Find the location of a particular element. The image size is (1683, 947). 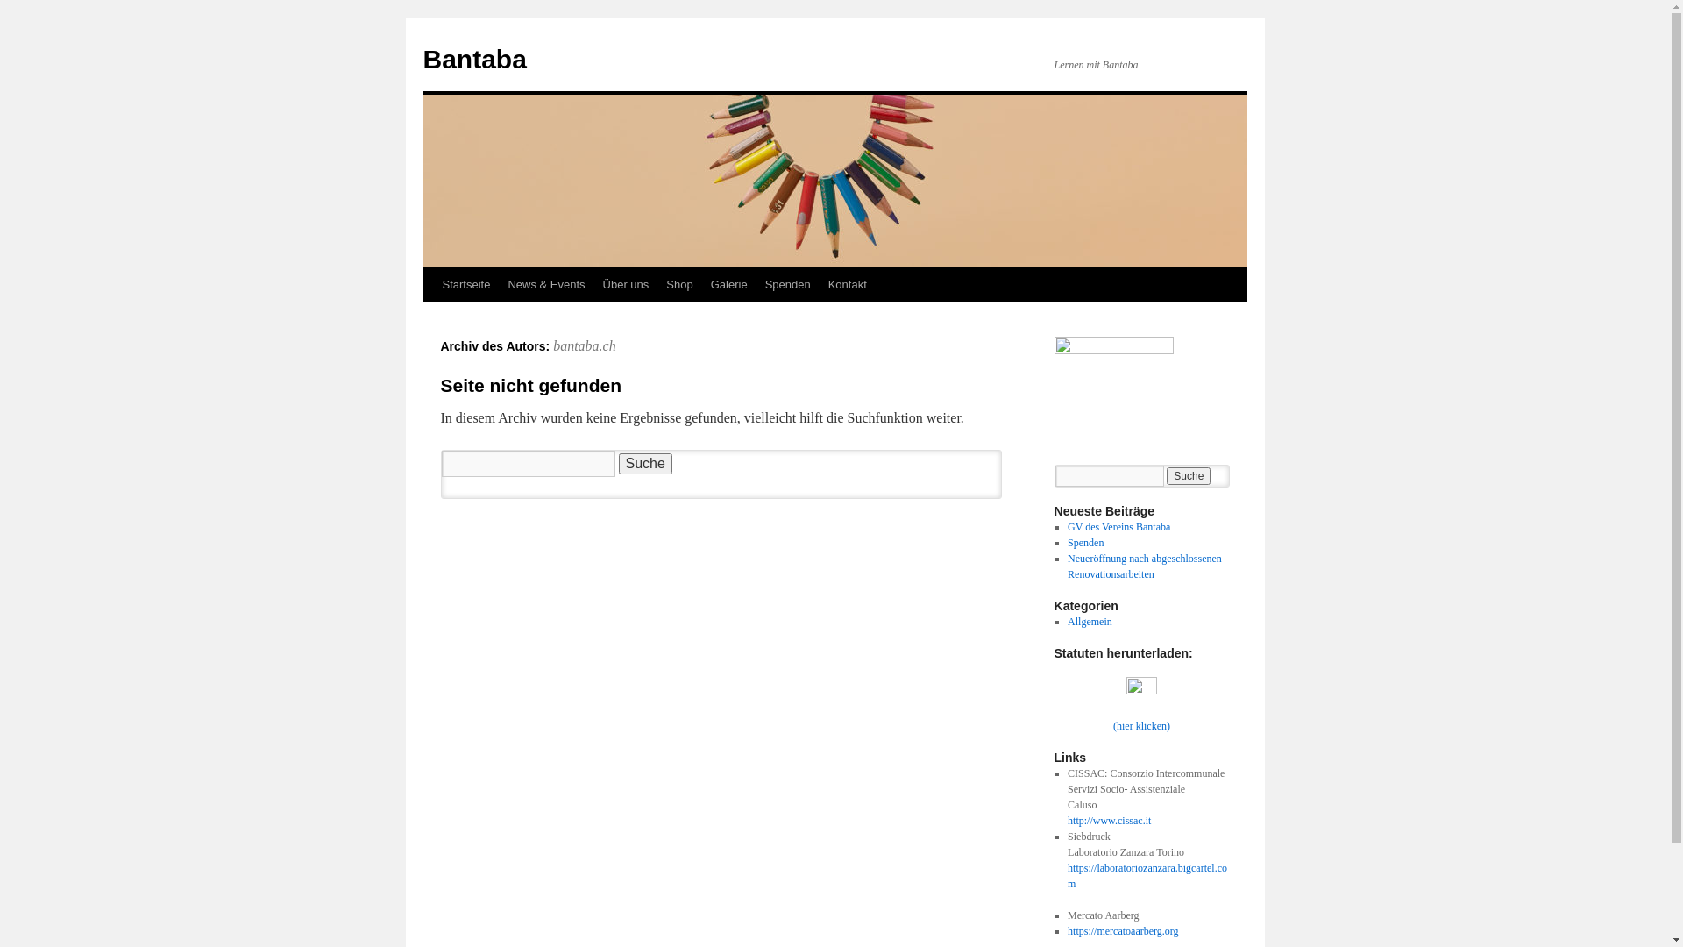

Galerie is located at coordinates (729, 285).